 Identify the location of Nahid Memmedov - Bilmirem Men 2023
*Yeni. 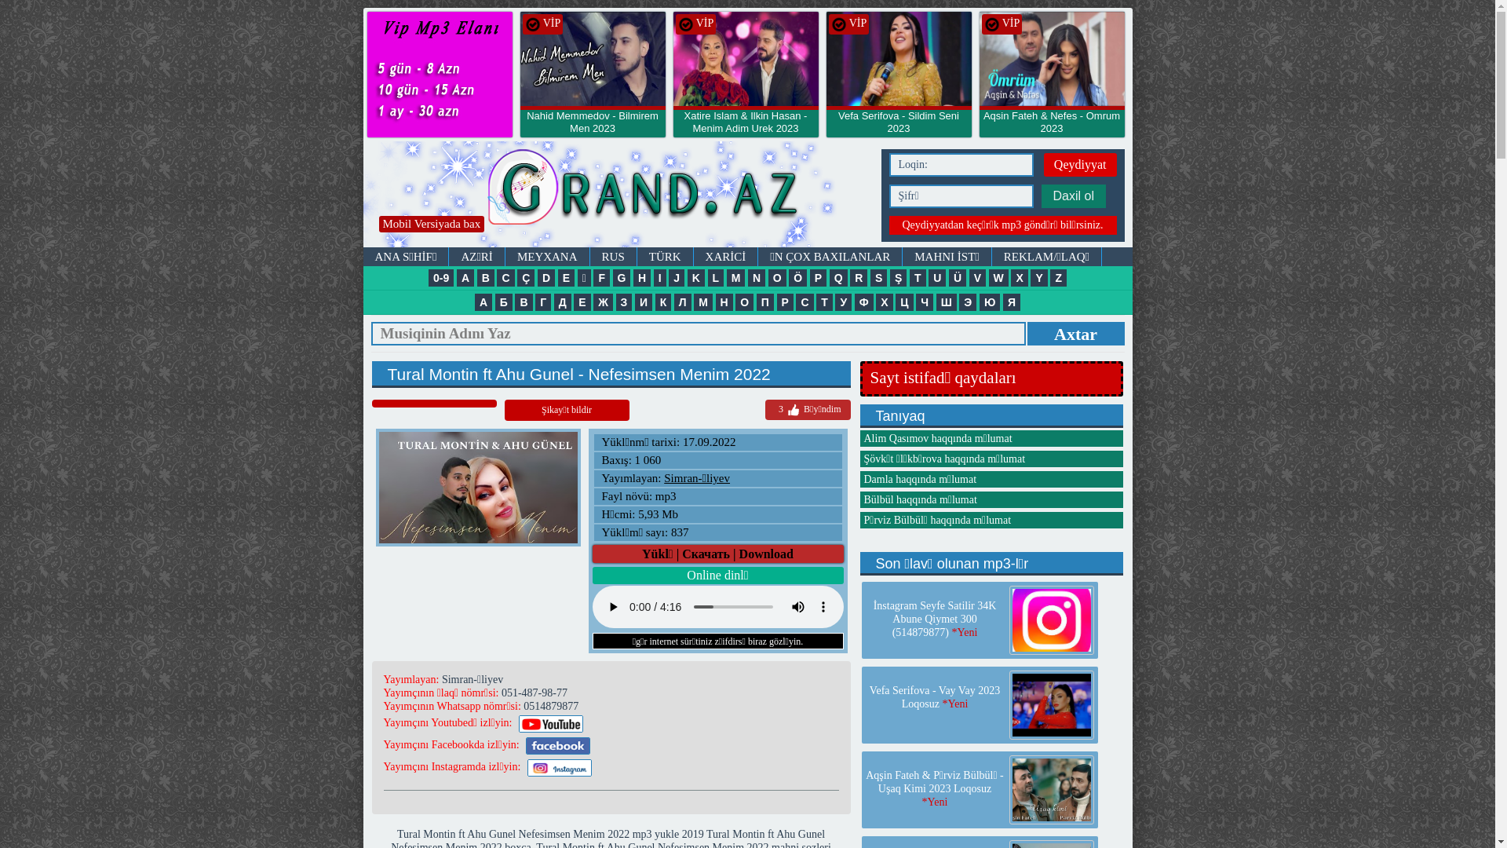
(592, 129).